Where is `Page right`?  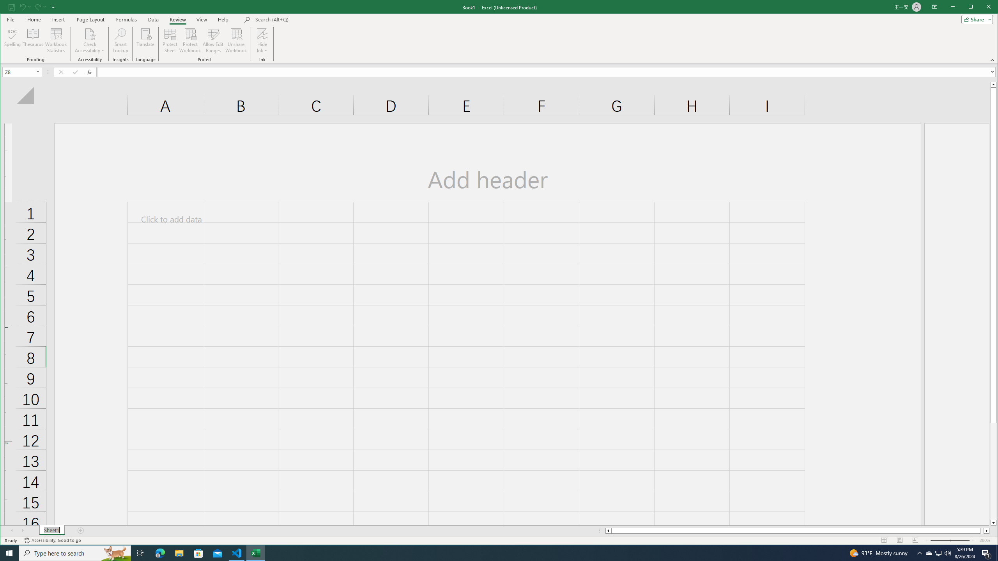 Page right is located at coordinates (982, 531).